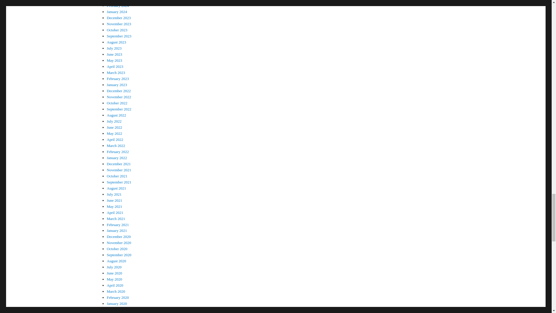 This screenshot has width=556, height=313. I want to click on December 2023, so click(119, 18).